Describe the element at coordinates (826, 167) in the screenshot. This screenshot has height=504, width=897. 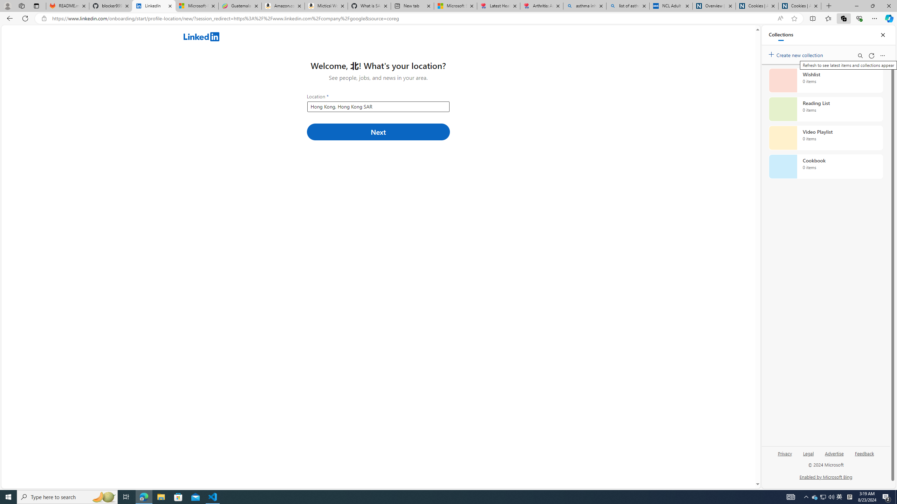
I see `Cookbook collection, 0 items` at that location.